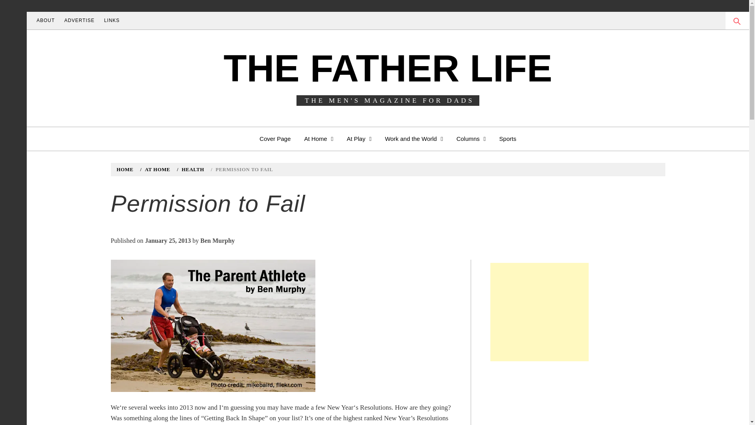 Image resolution: width=755 pixels, height=425 pixels. I want to click on THE FATHER LIFE, so click(388, 67).